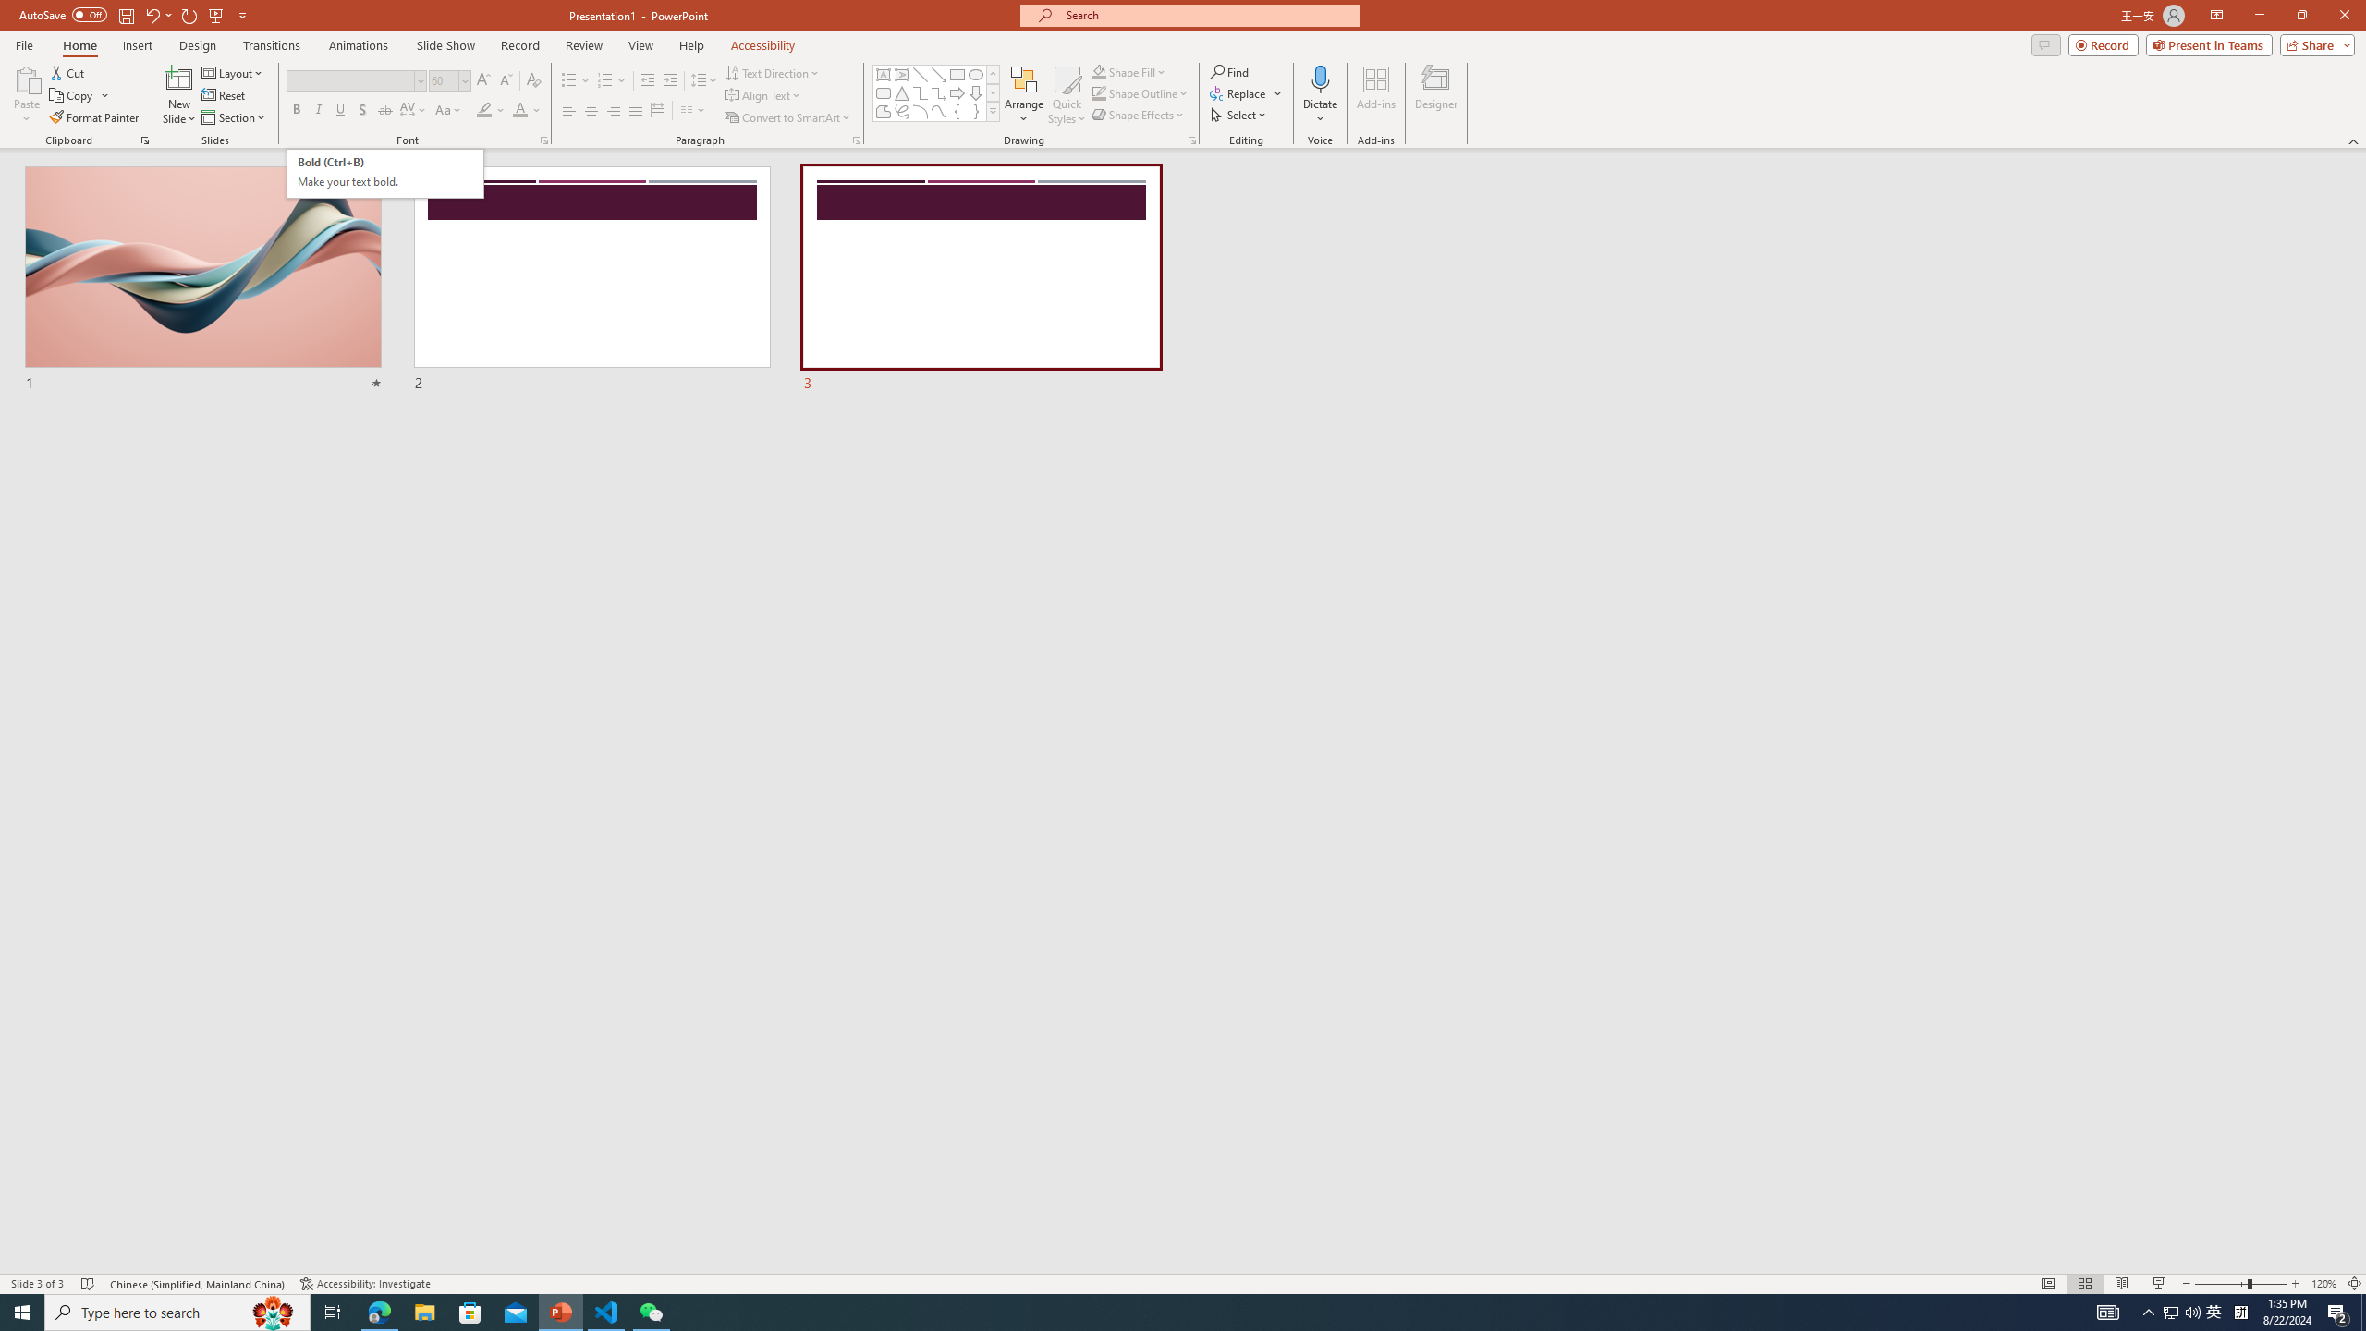 This screenshot has height=1331, width=2366. I want to click on Minimize, so click(2259, 16).